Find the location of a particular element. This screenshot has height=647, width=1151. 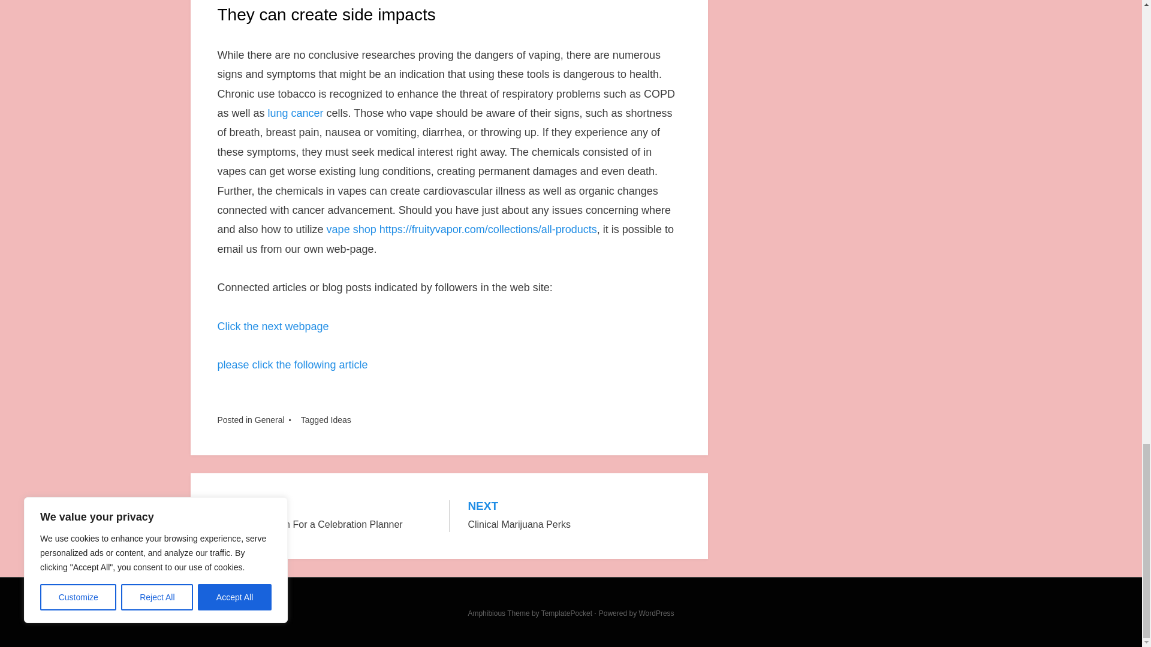

Click the next webpage is located at coordinates (272, 326).